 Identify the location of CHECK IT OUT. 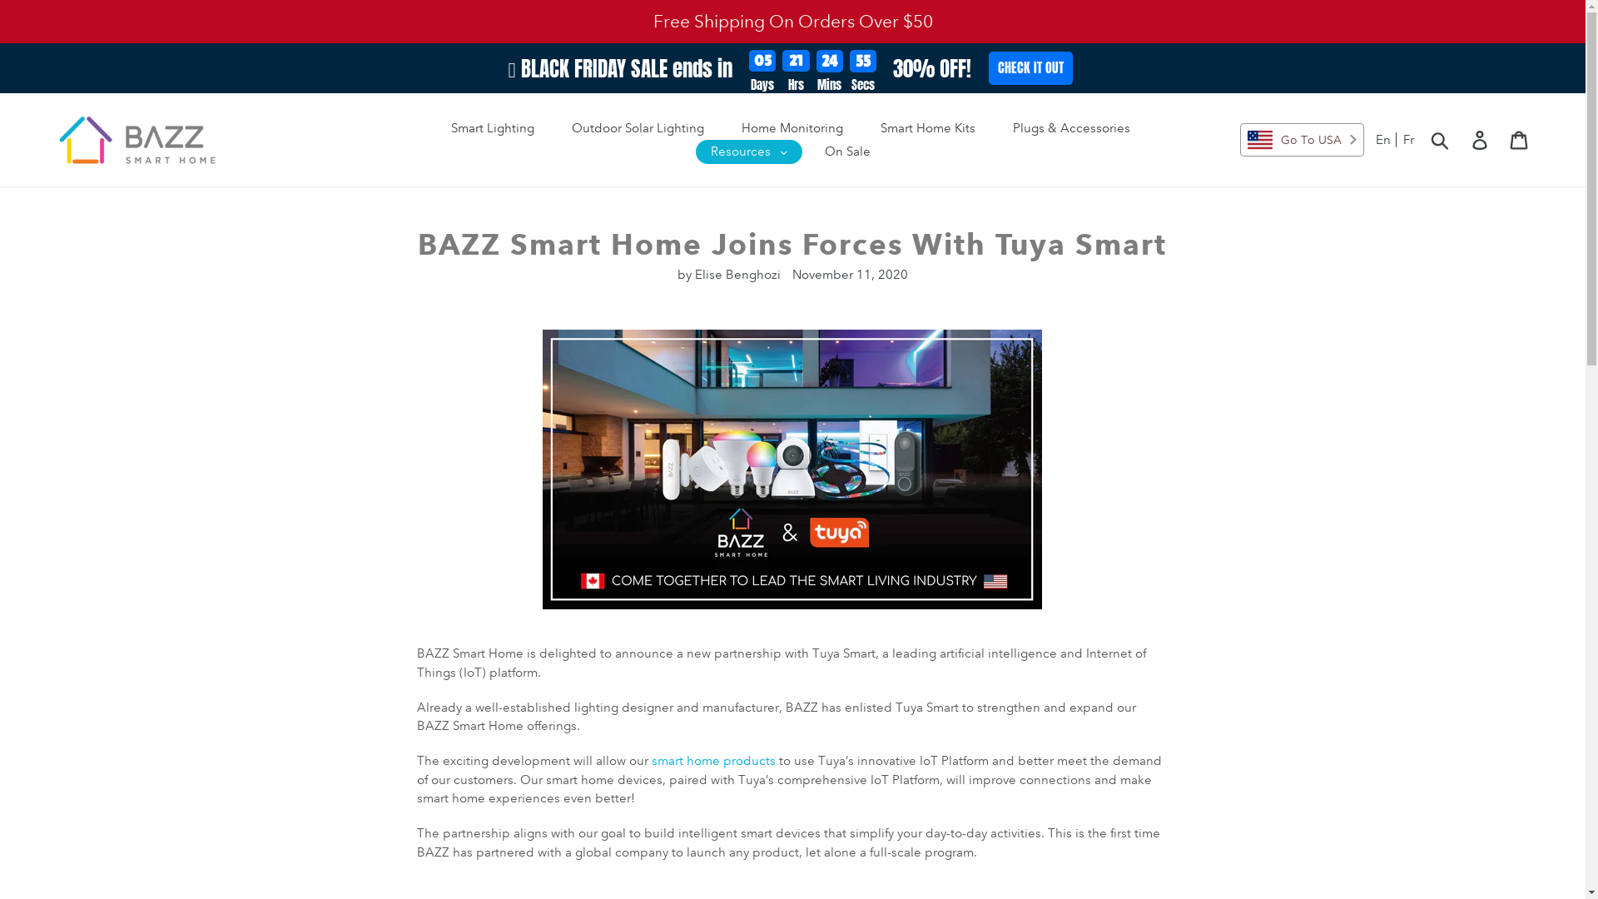
(1030, 68).